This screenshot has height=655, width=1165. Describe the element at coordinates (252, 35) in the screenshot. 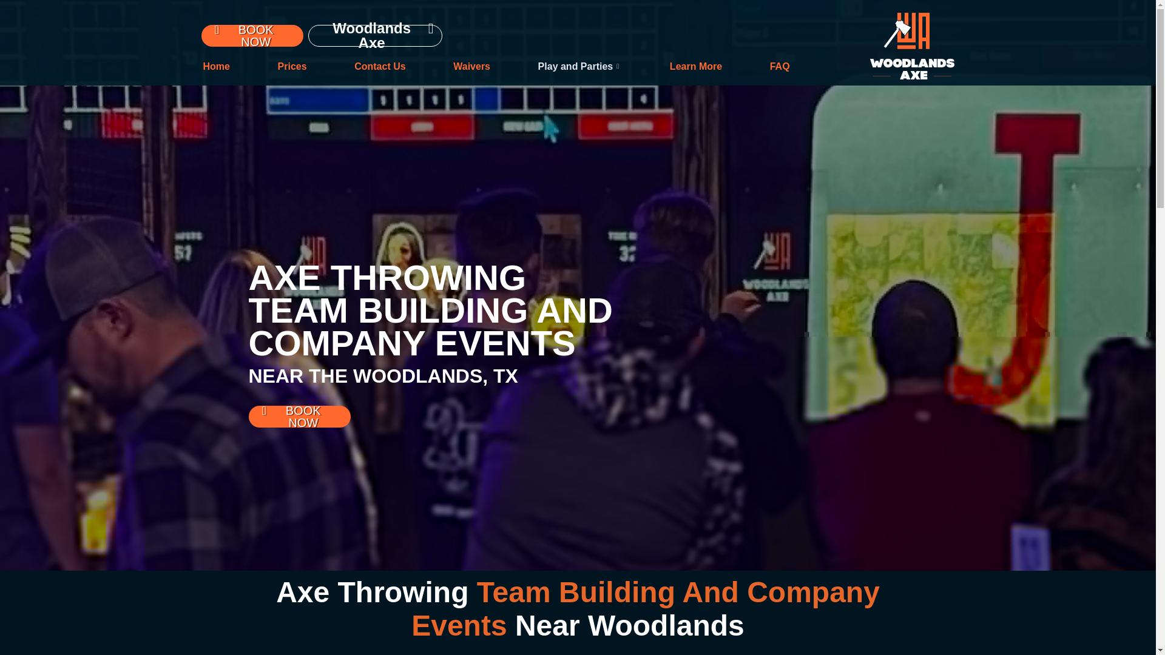

I see `BOOK NOW` at that location.